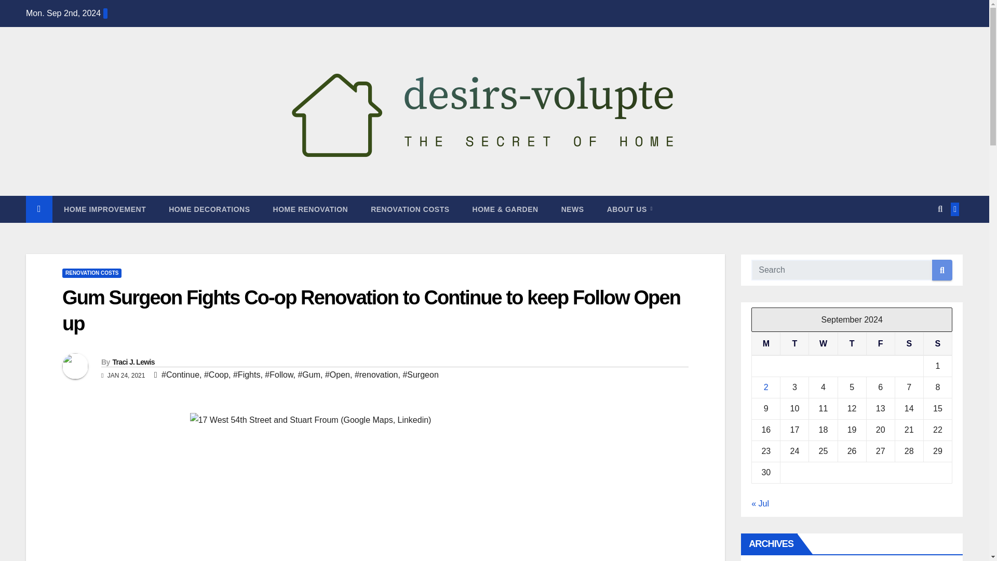 The image size is (997, 561). Describe the element at coordinates (91, 273) in the screenshot. I see `RENOVATION COSTS` at that location.